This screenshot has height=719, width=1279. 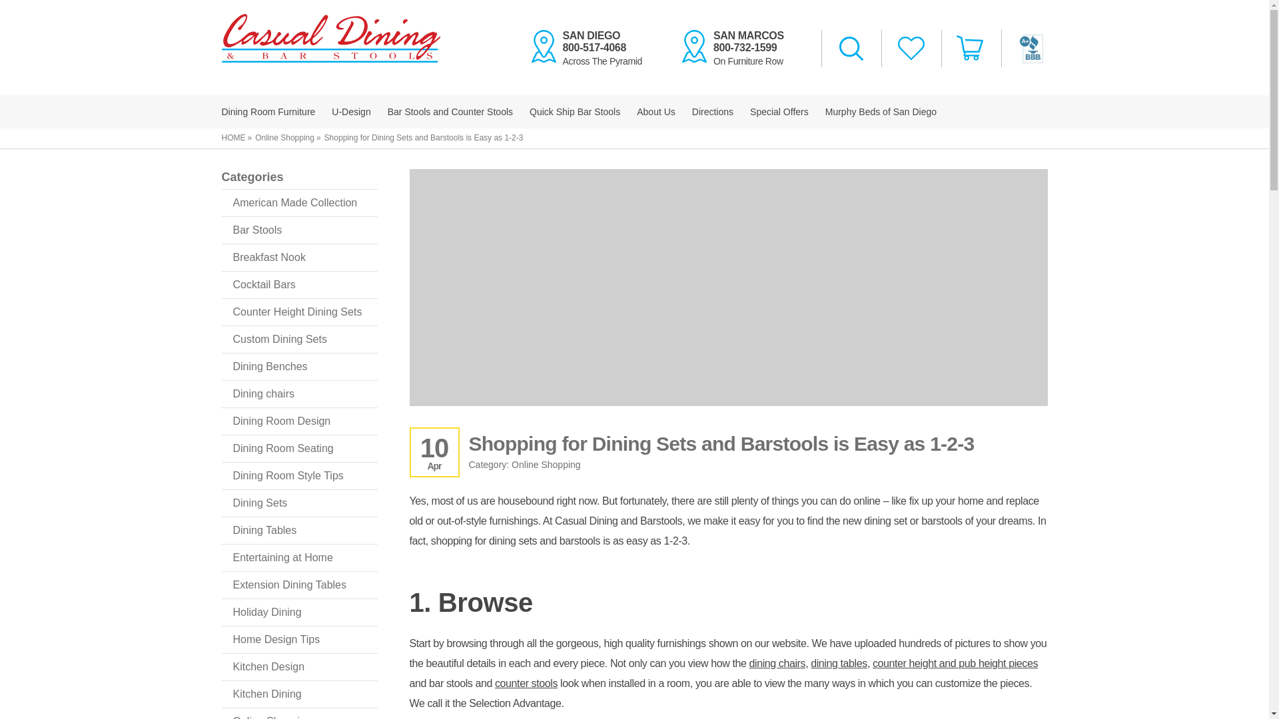 I want to click on About Us, so click(x=450, y=112).